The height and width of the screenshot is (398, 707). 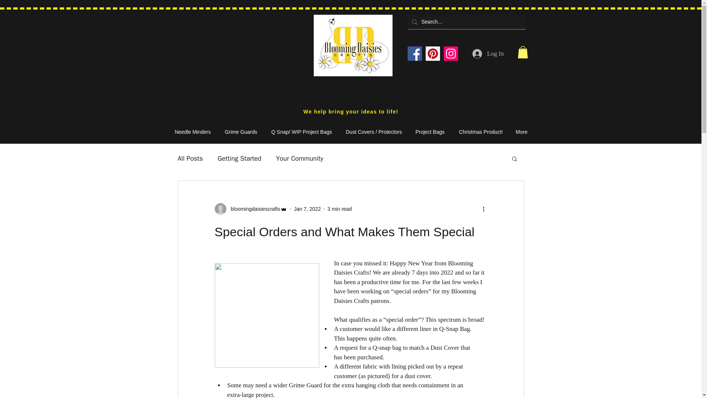 What do you see at coordinates (253, 209) in the screenshot?
I see `bloomingdaisiescrafts` at bounding box center [253, 209].